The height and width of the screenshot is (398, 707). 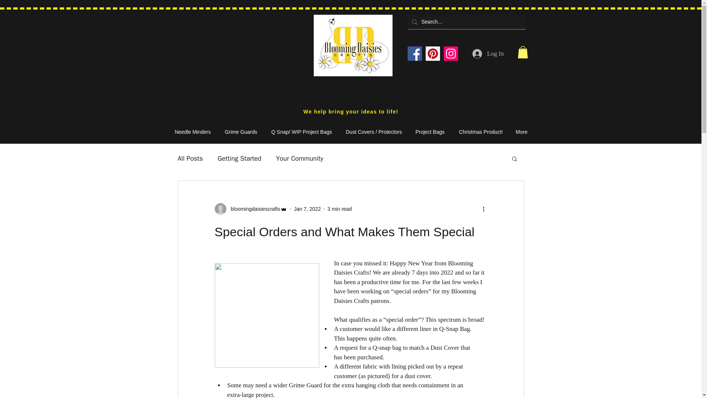 What do you see at coordinates (253, 209) in the screenshot?
I see `bloomingdaisiescrafts` at bounding box center [253, 209].